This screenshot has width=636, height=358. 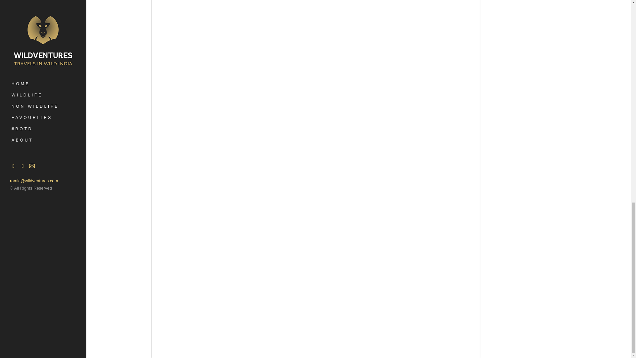 What do you see at coordinates (199, 38) in the screenshot?
I see `VIEW` at bounding box center [199, 38].